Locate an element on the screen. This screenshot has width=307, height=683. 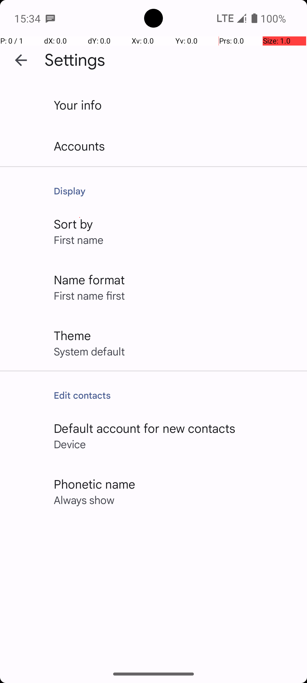
Accounts is located at coordinates (80, 146).